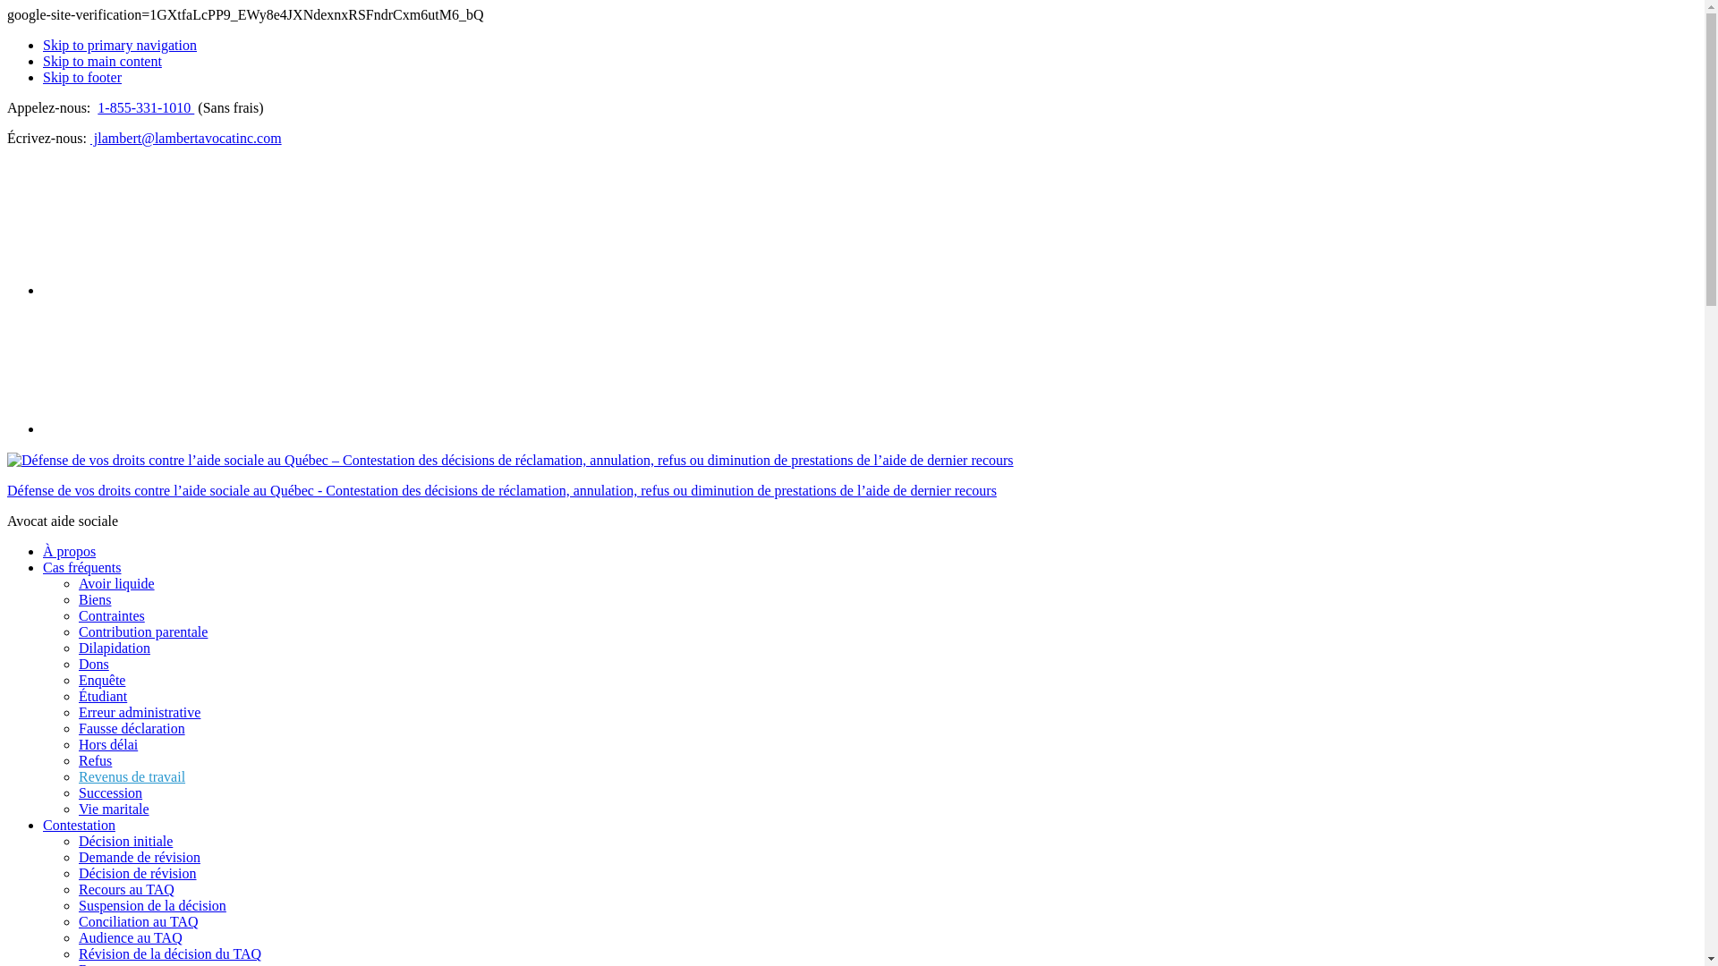 Image resolution: width=1718 pixels, height=966 pixels. I want to click on Recours au TAQ, so click(127, 889).